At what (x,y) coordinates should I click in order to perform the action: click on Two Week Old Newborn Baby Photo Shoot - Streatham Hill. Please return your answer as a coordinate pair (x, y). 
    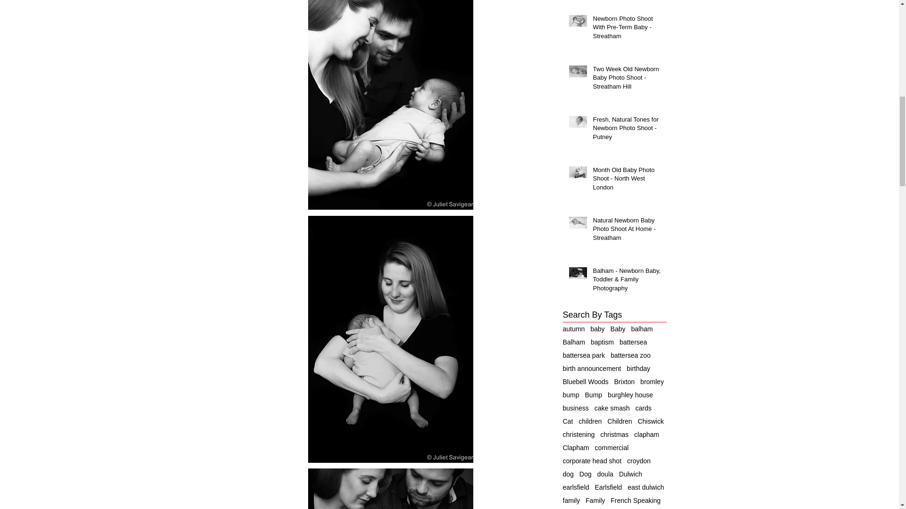
    Looking at the image, I should click on (626, 80).